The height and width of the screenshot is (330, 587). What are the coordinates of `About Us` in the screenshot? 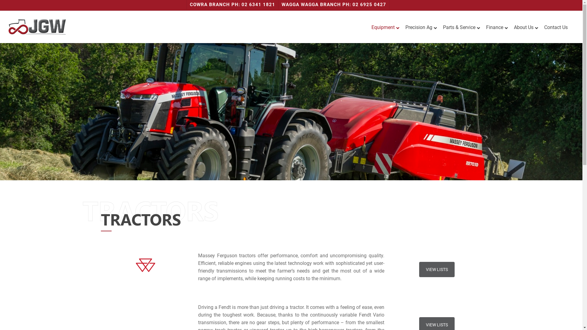 It's located at (526, 28).